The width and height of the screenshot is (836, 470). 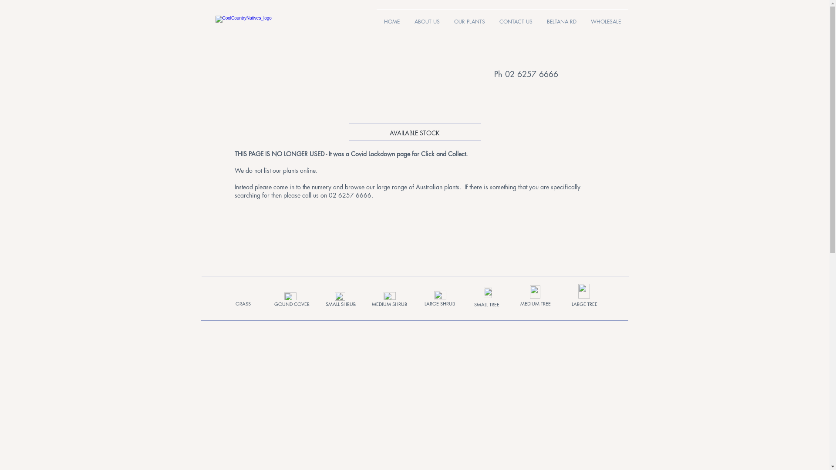 I want to click on CONTACT US, so click(x=516, y=18).